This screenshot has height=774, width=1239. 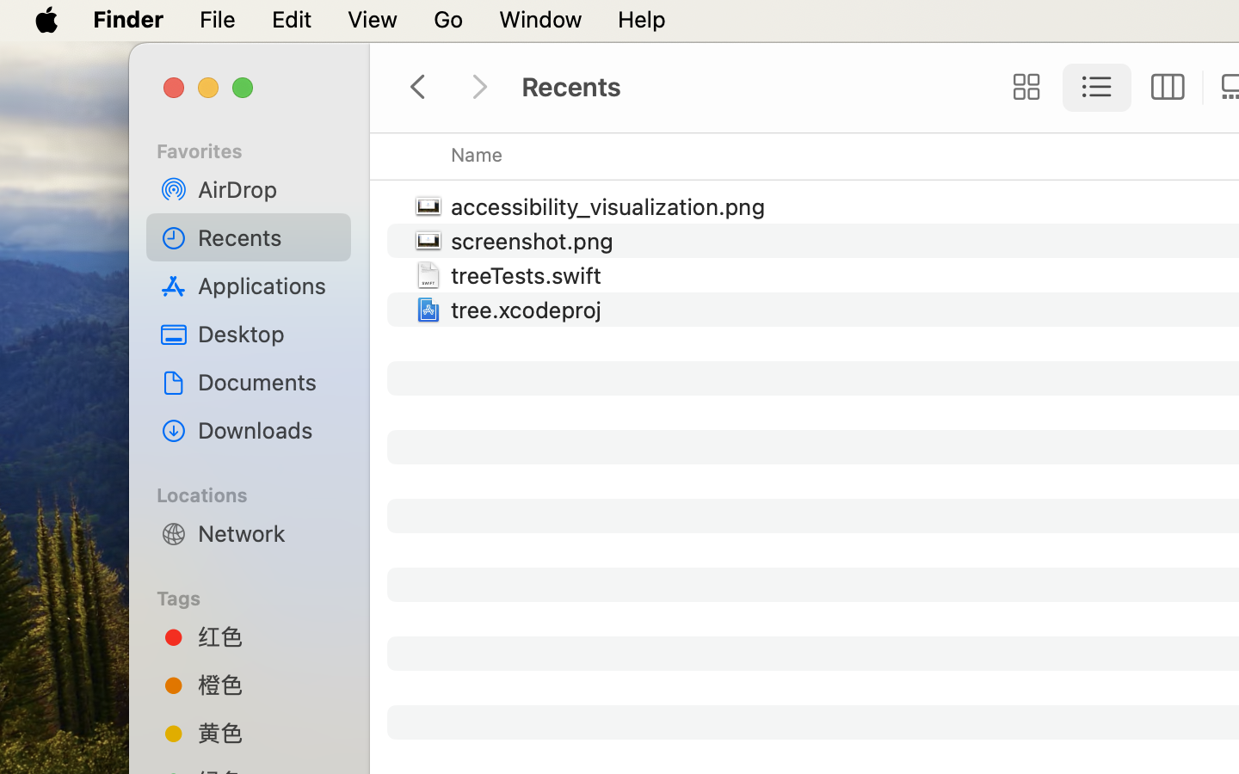 I want to click on 橙色, so click(x=268, y=685).